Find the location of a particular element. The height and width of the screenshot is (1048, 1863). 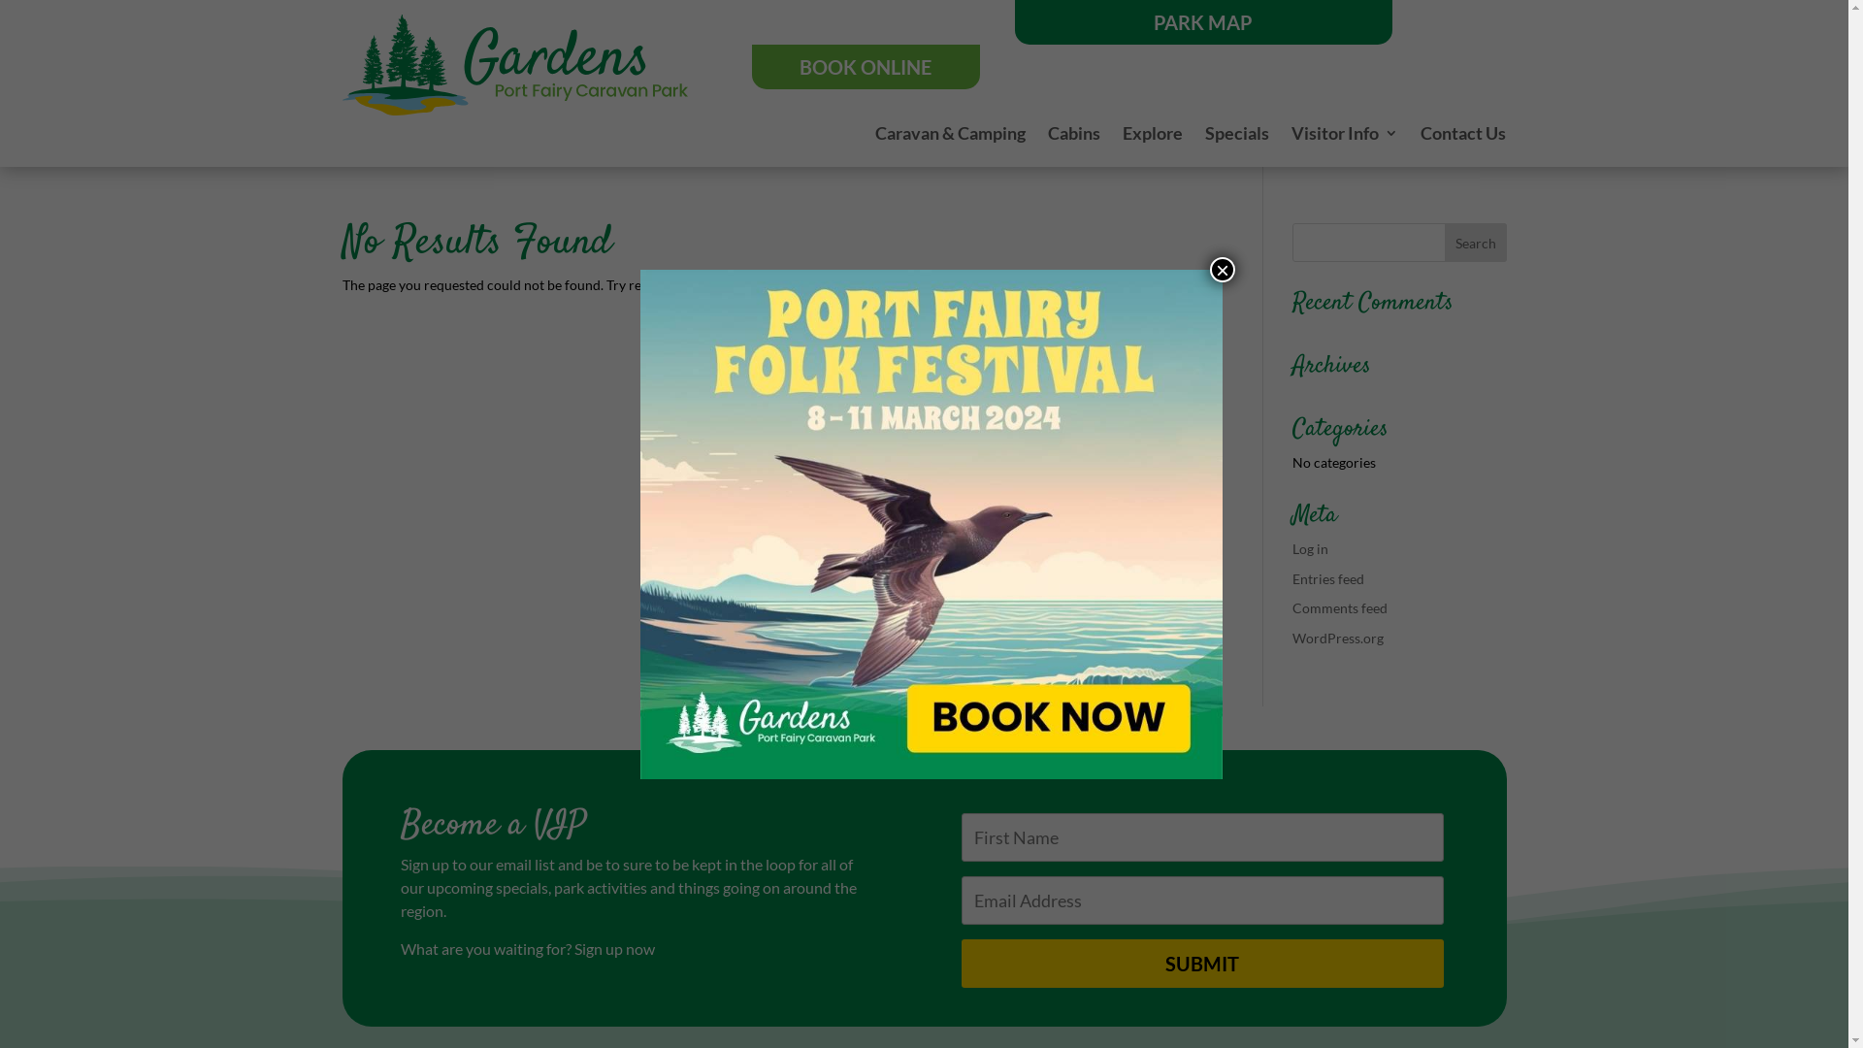

Caravan & Camping is located at coordinates (951, 137).